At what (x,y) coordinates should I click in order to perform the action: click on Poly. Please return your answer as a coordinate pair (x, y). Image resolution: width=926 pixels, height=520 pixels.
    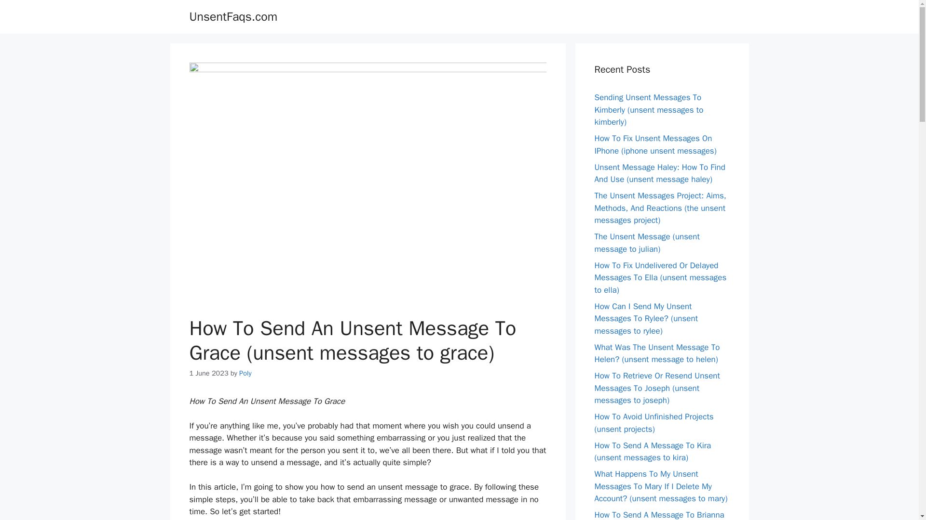
    Looking at the image, I should click on (245, 373).